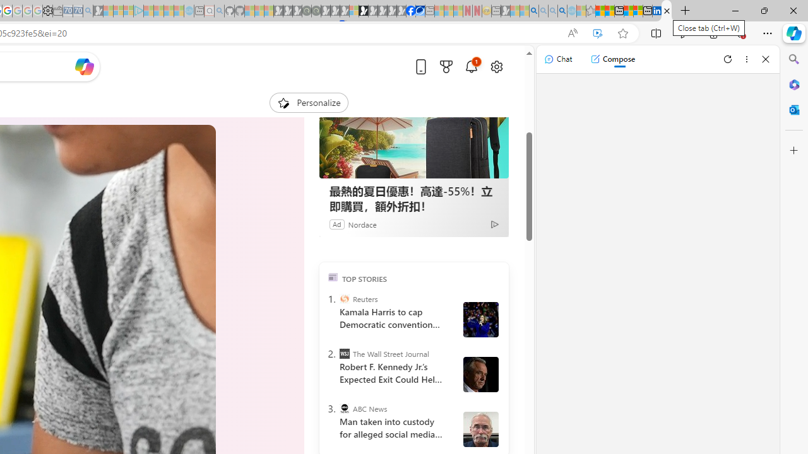  What do you see at coordinates (345, 353) in the screenshot?
I see `The Wall Street Journal` at bounding box center [345, 353].